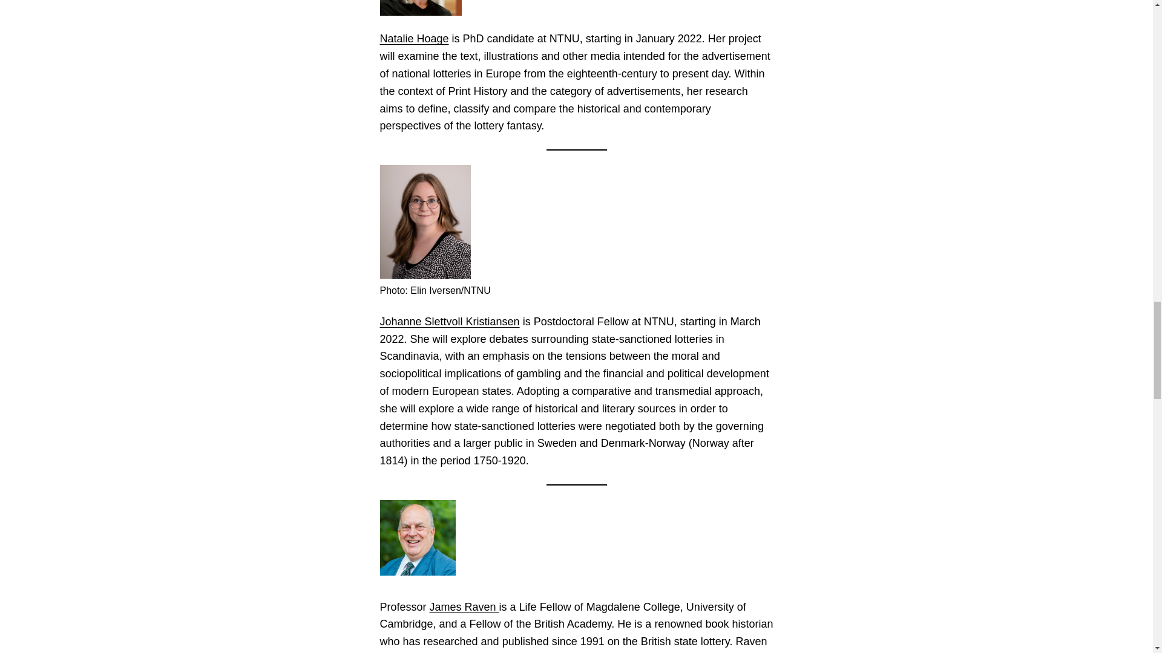 This screenshot has height=653, width=1162. What do you see at coordinates (465, 607) in the screenshot?
I see `James Raven ` at bounding box center [465, 607].